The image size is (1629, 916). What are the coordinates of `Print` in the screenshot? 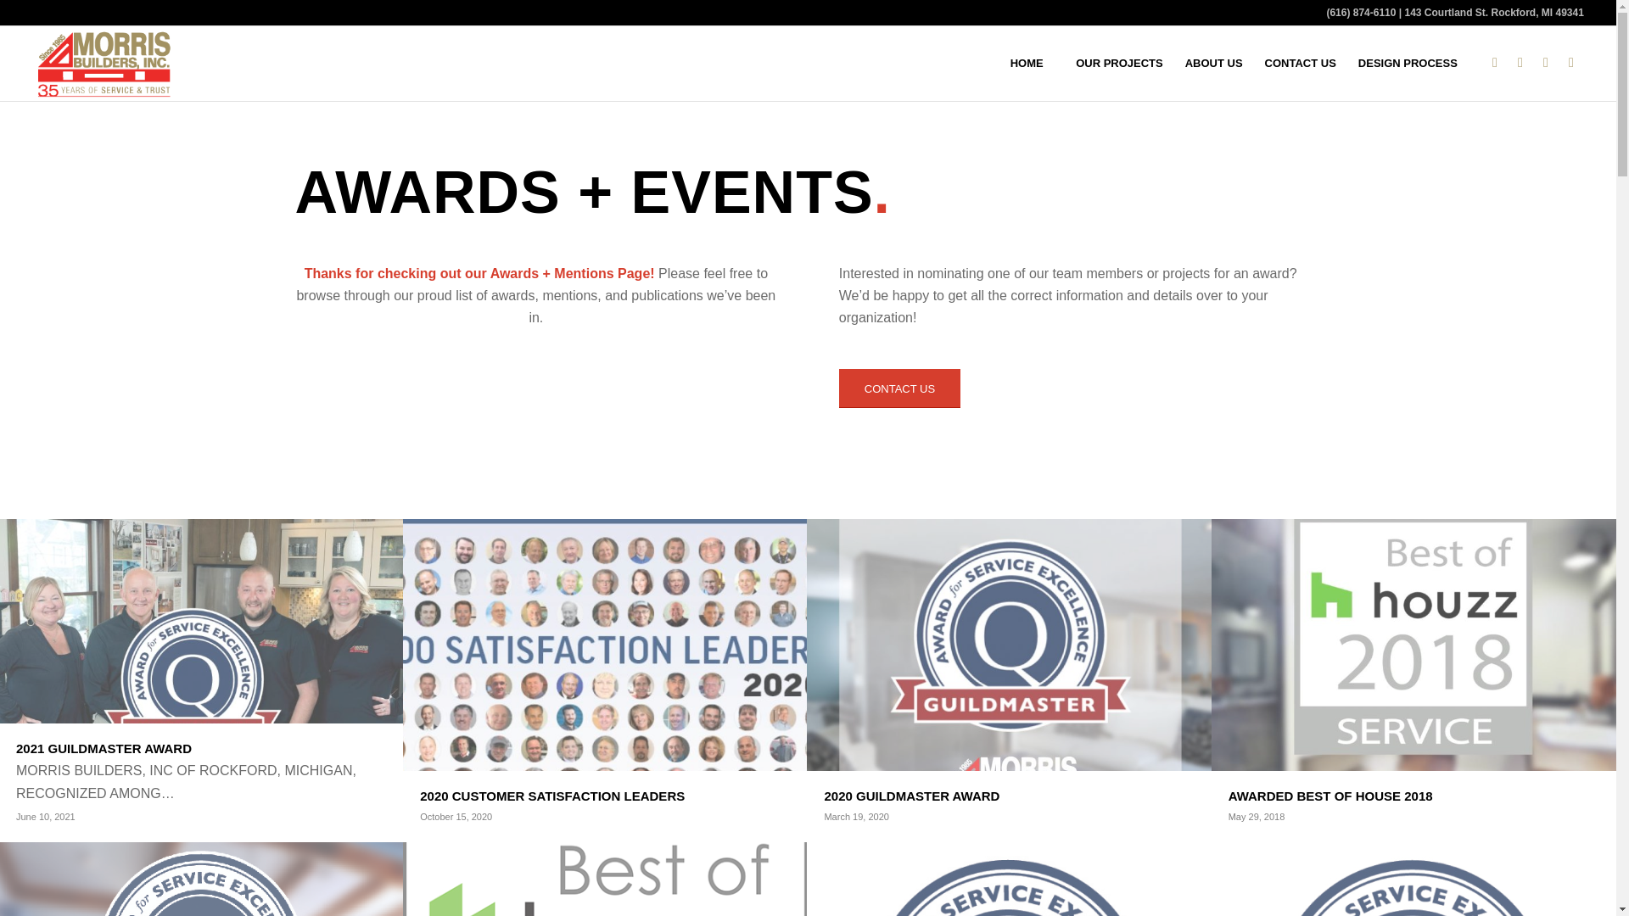 It's located at (202, 879).